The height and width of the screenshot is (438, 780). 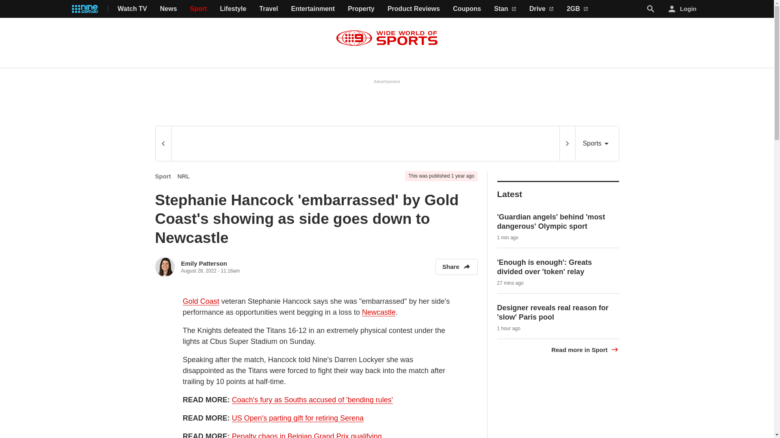 What do you see at coordinates (651, 9) in the screenshot?
I see `Search` at bounding box center [651, 9].